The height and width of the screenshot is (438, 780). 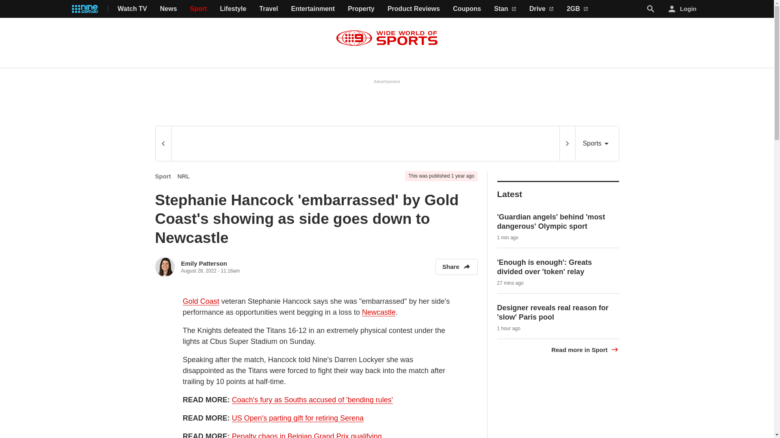 What do you see at coordinates (651, 9) in the screenshot?
I see `Search` at bounding box center [651, 9].